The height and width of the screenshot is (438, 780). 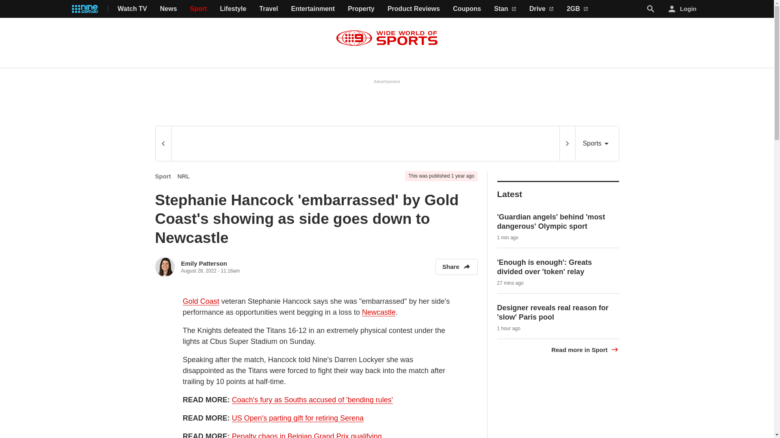 What do you see at coordinates (651, 9) in the screenshot?
I see `Search` at bounding box center [651, 9].